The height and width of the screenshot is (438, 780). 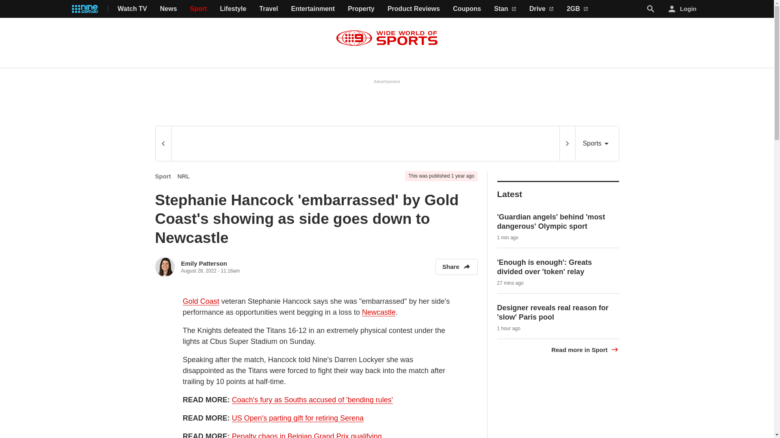 What do you see at coordinates (651, 9) in the screenshot?
I see `Search` at bounding box center [651, 9].